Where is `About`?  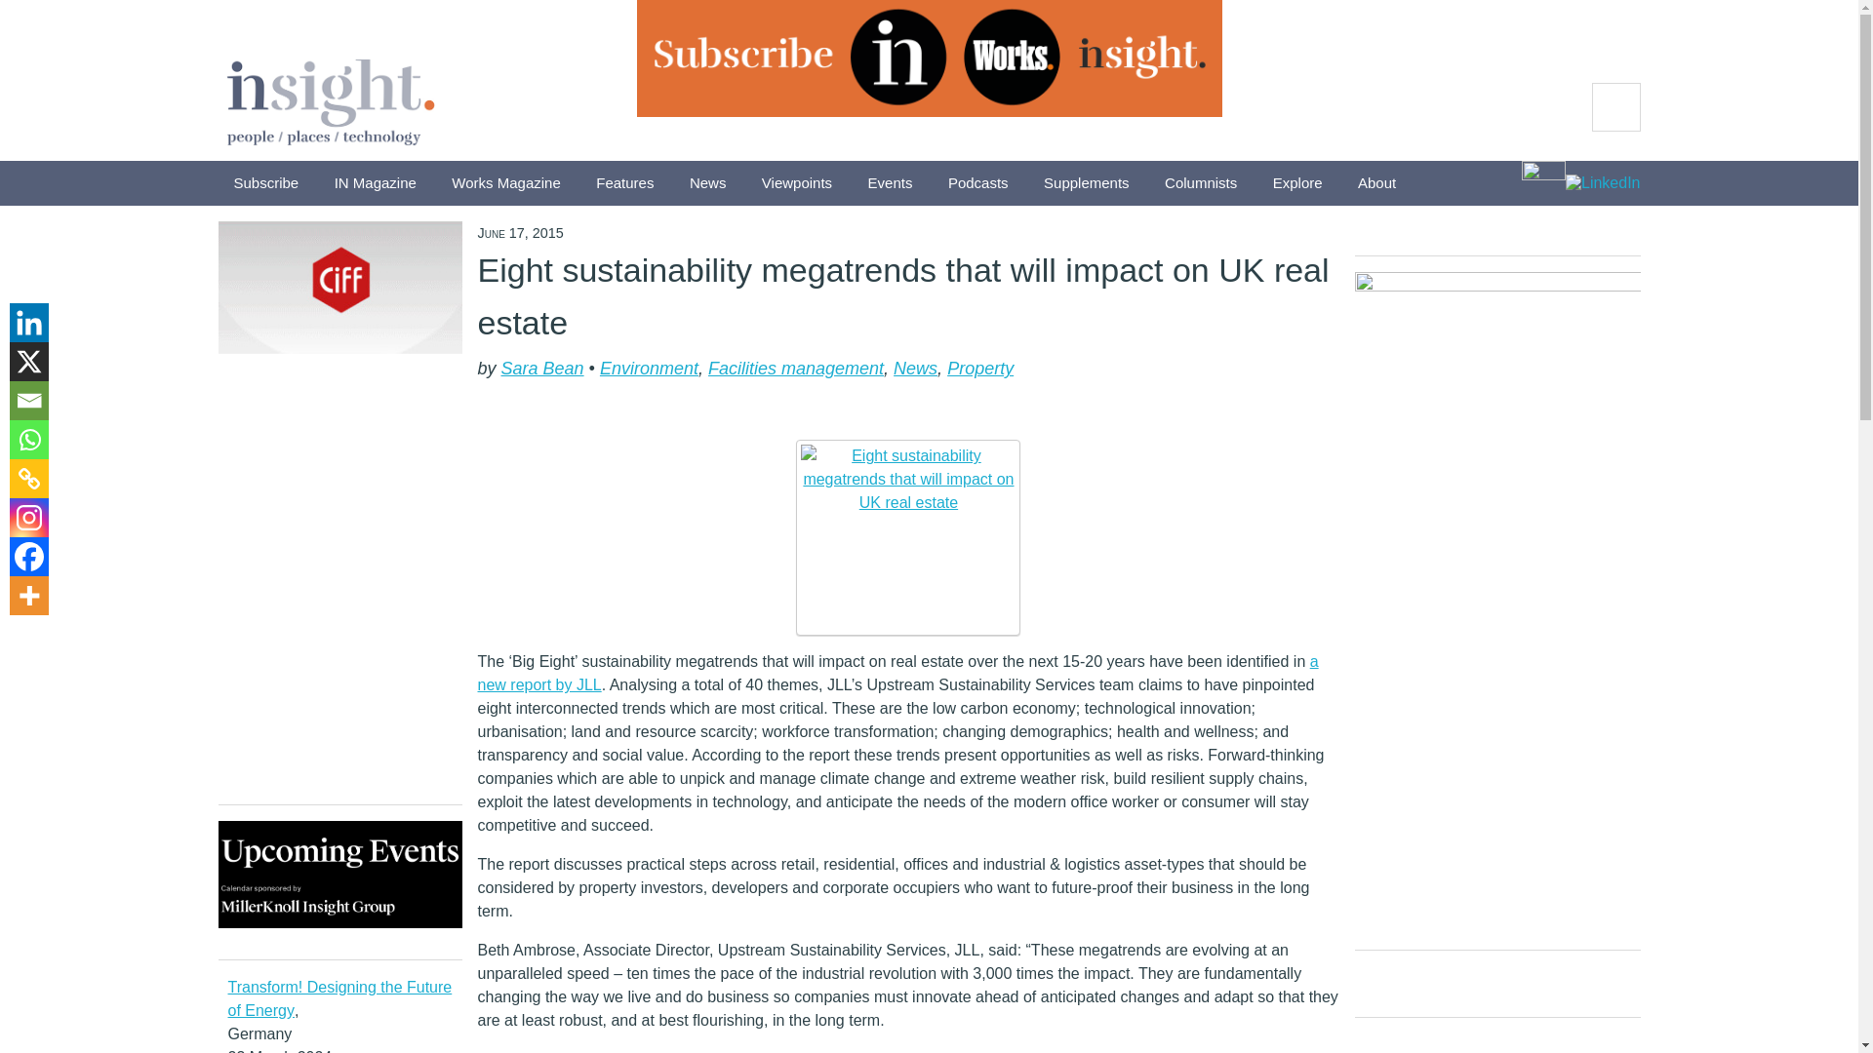
About is located at coordinates (1377, 183).